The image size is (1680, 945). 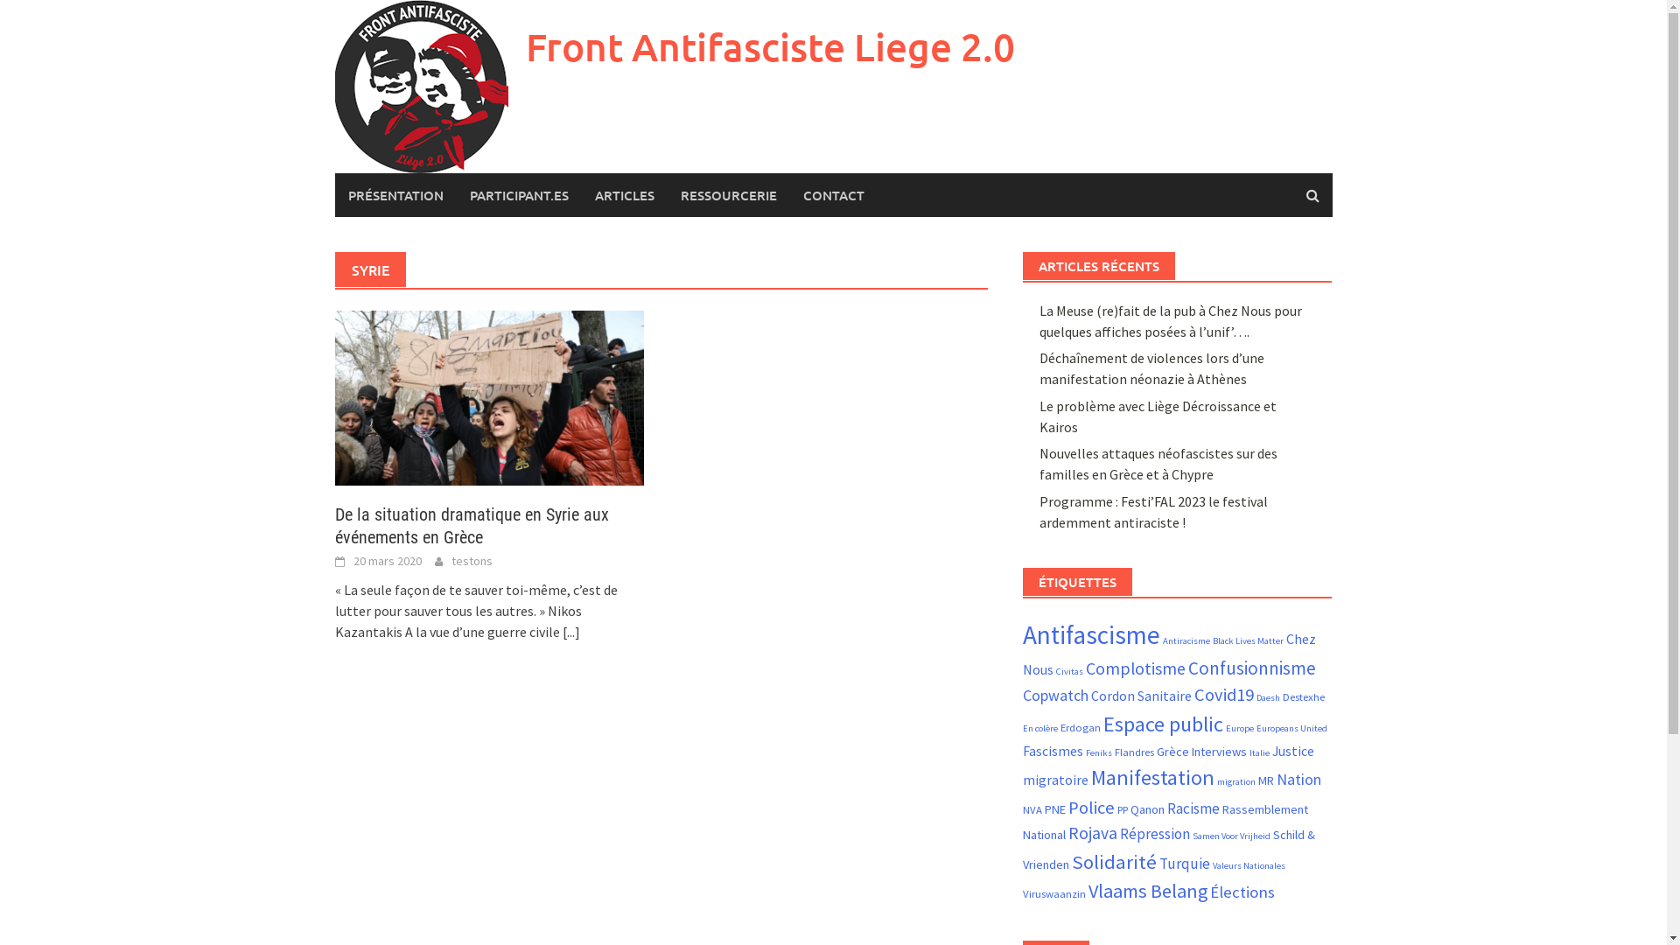 What do you see at coordinates (728, 195) in the screenshot?
I see `RESSOURCERIE` at bounding box center [728, 195].